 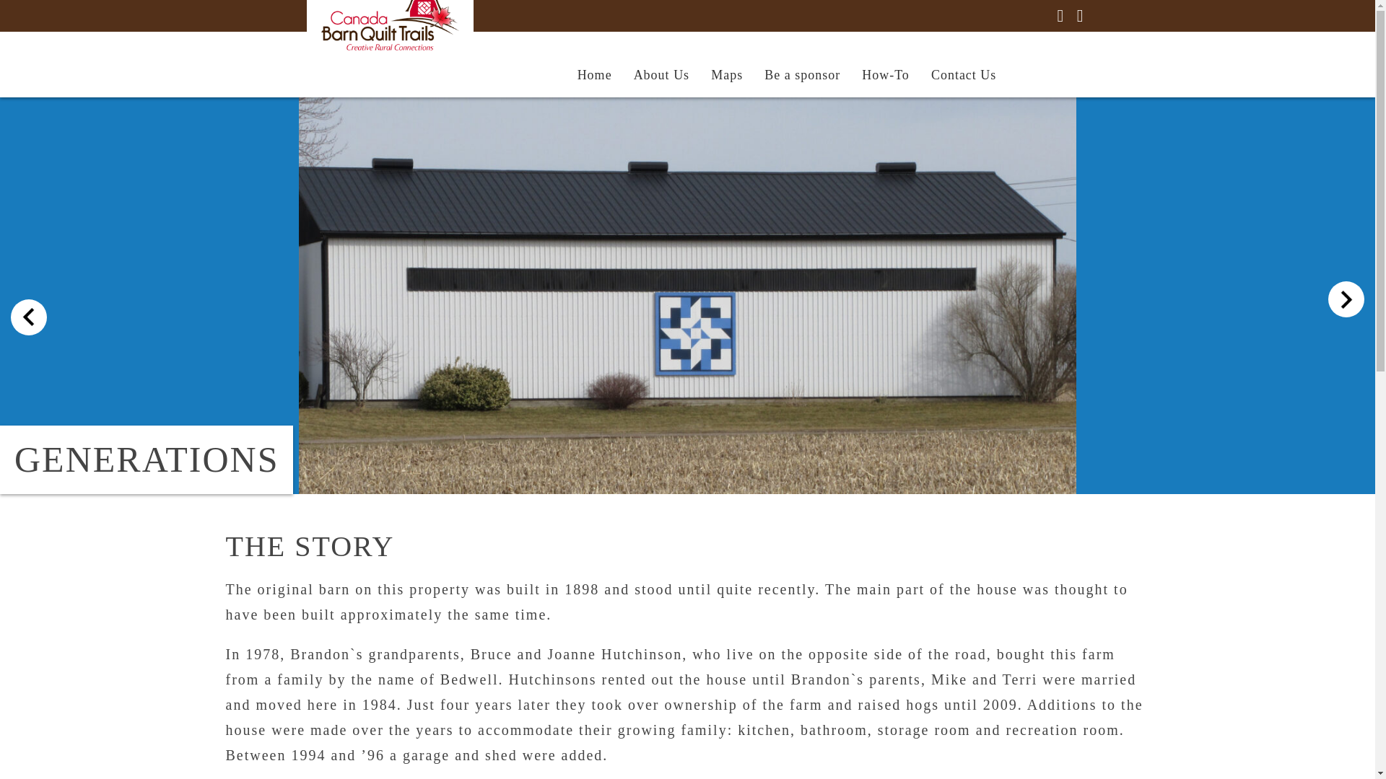 I want to click on How-To, so click(x=885, y=74).